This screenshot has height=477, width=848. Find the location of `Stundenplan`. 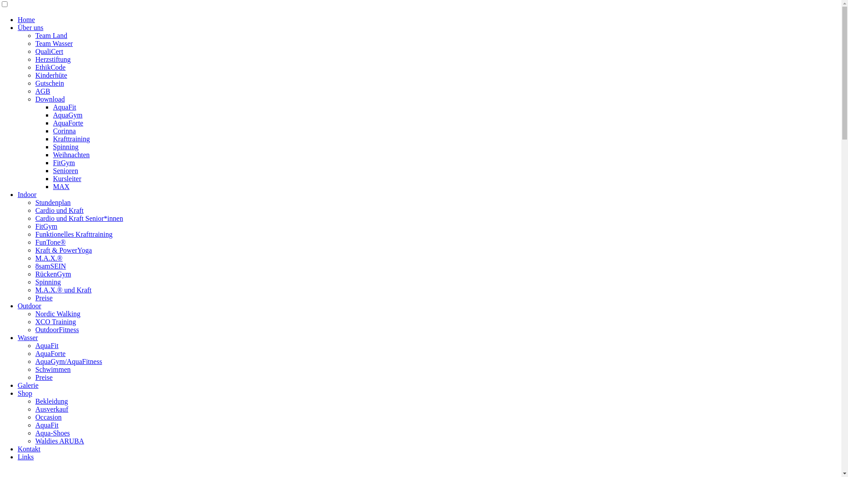

Stundenplan is located at coordinates (53, 202).